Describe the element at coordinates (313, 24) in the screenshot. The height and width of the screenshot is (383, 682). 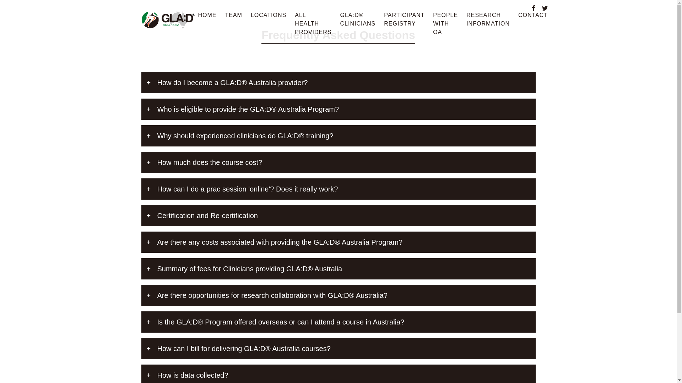
I see `ALL HEALTH PROVIDERS` at that location.